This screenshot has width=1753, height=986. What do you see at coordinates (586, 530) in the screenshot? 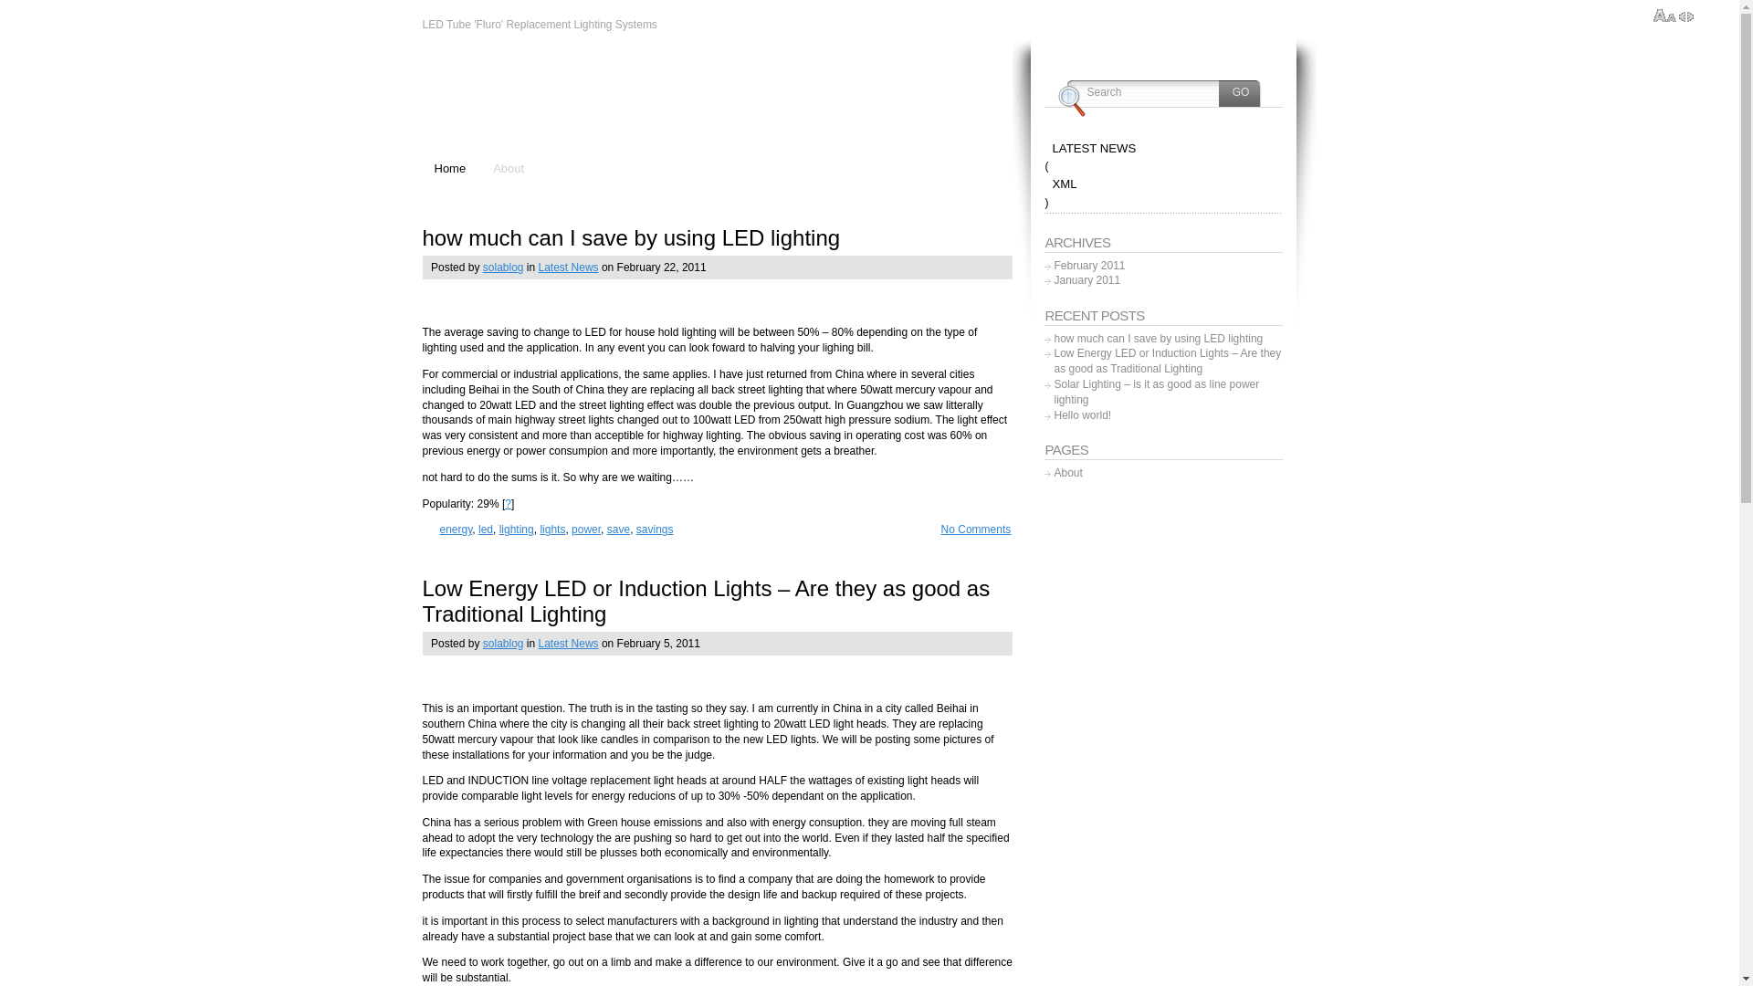
I see `power` at bounding box center [586, 530].